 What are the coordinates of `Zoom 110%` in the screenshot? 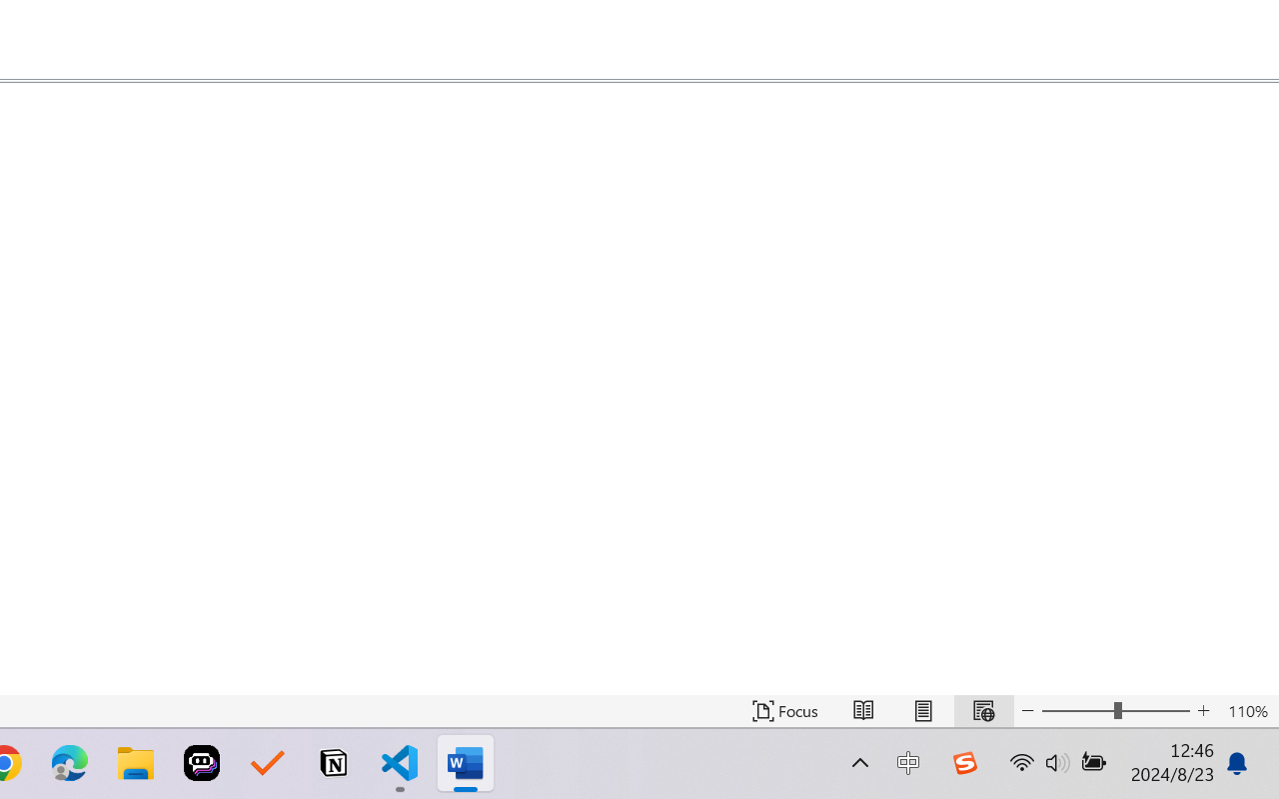 It's located at (1248, 711).